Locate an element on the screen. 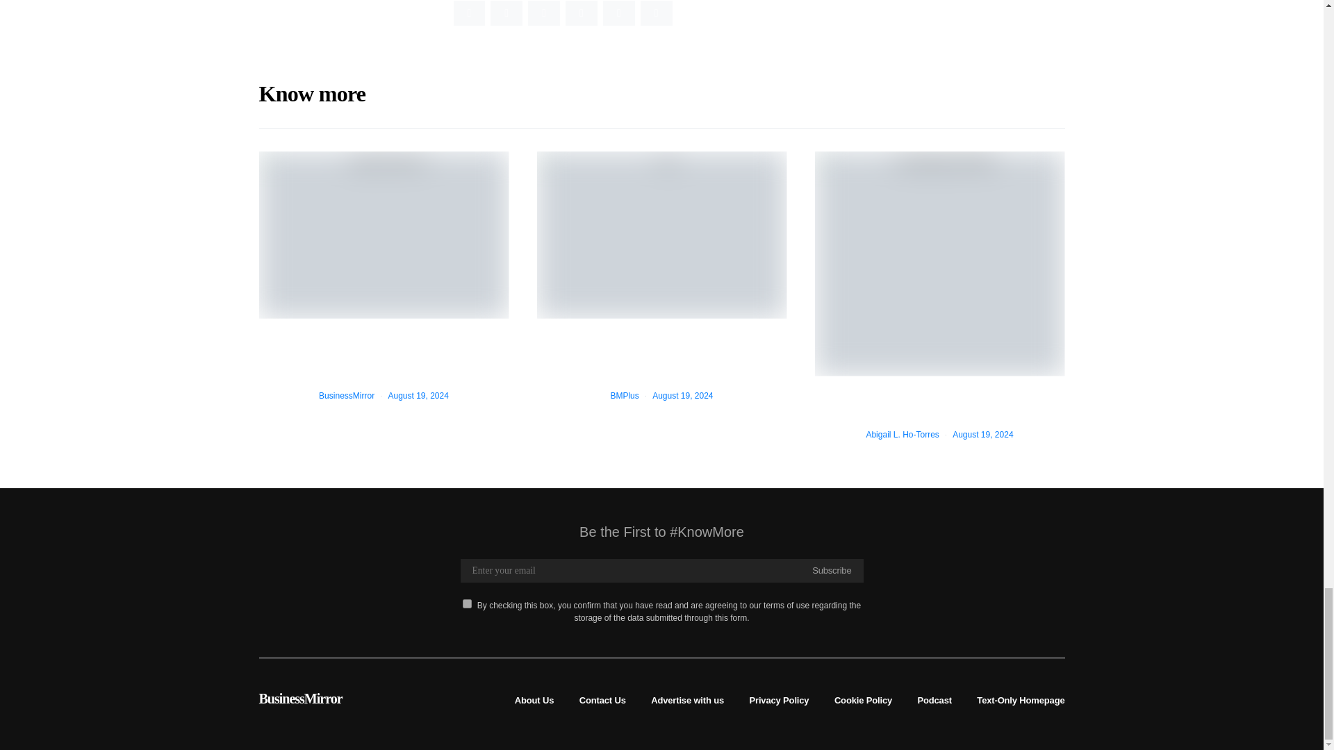 The height and width of the screenshot is (750, 1334). View all posts by Abigail L. Ho-Torres is located at coordinates (902, 434).